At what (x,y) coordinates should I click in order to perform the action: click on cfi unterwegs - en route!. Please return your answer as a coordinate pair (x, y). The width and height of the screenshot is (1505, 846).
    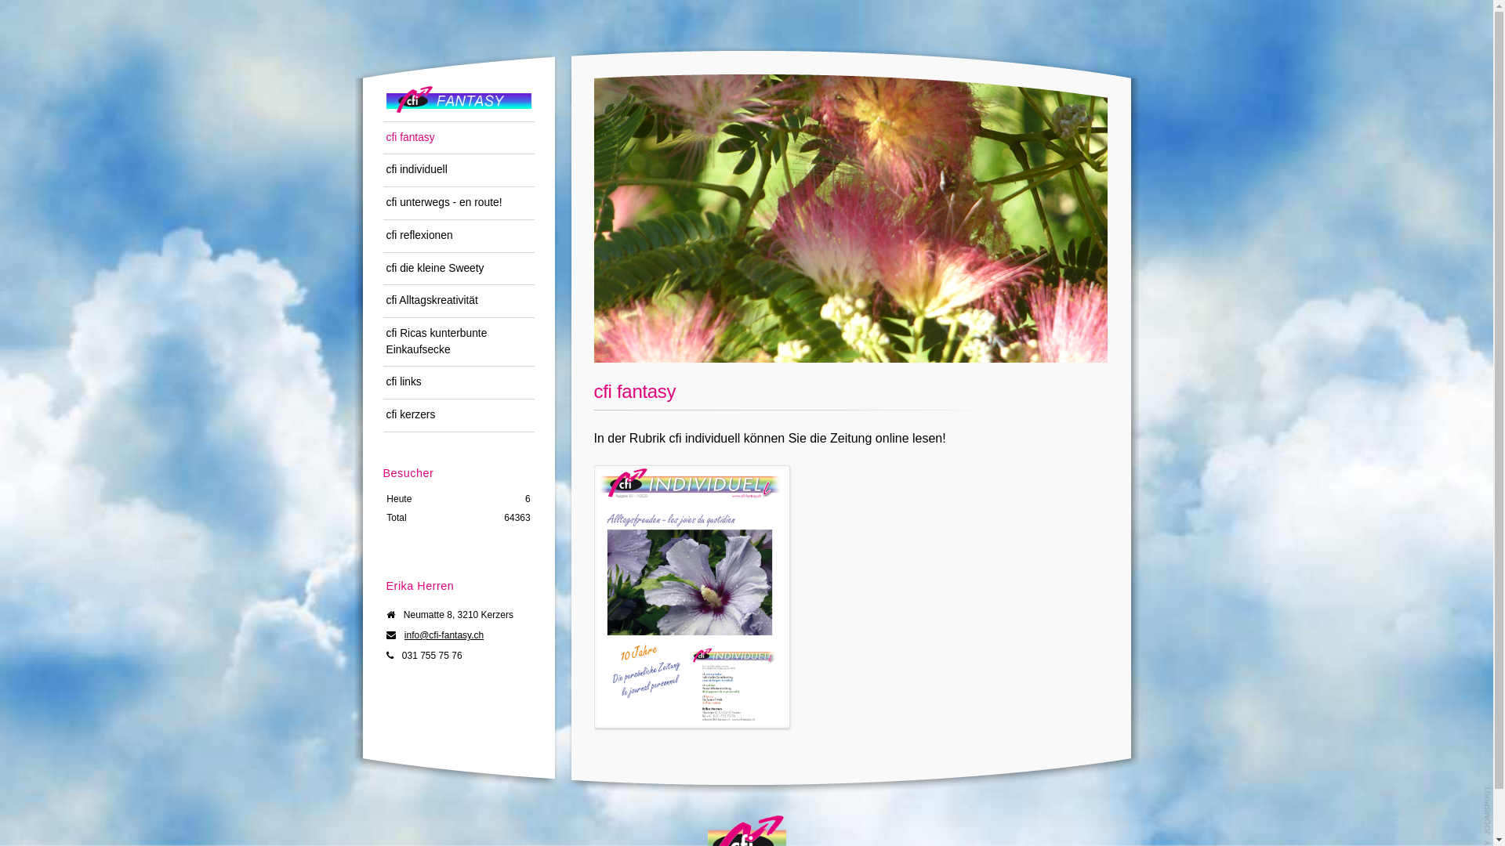
    Looking at the image, I should click on (458, 203).